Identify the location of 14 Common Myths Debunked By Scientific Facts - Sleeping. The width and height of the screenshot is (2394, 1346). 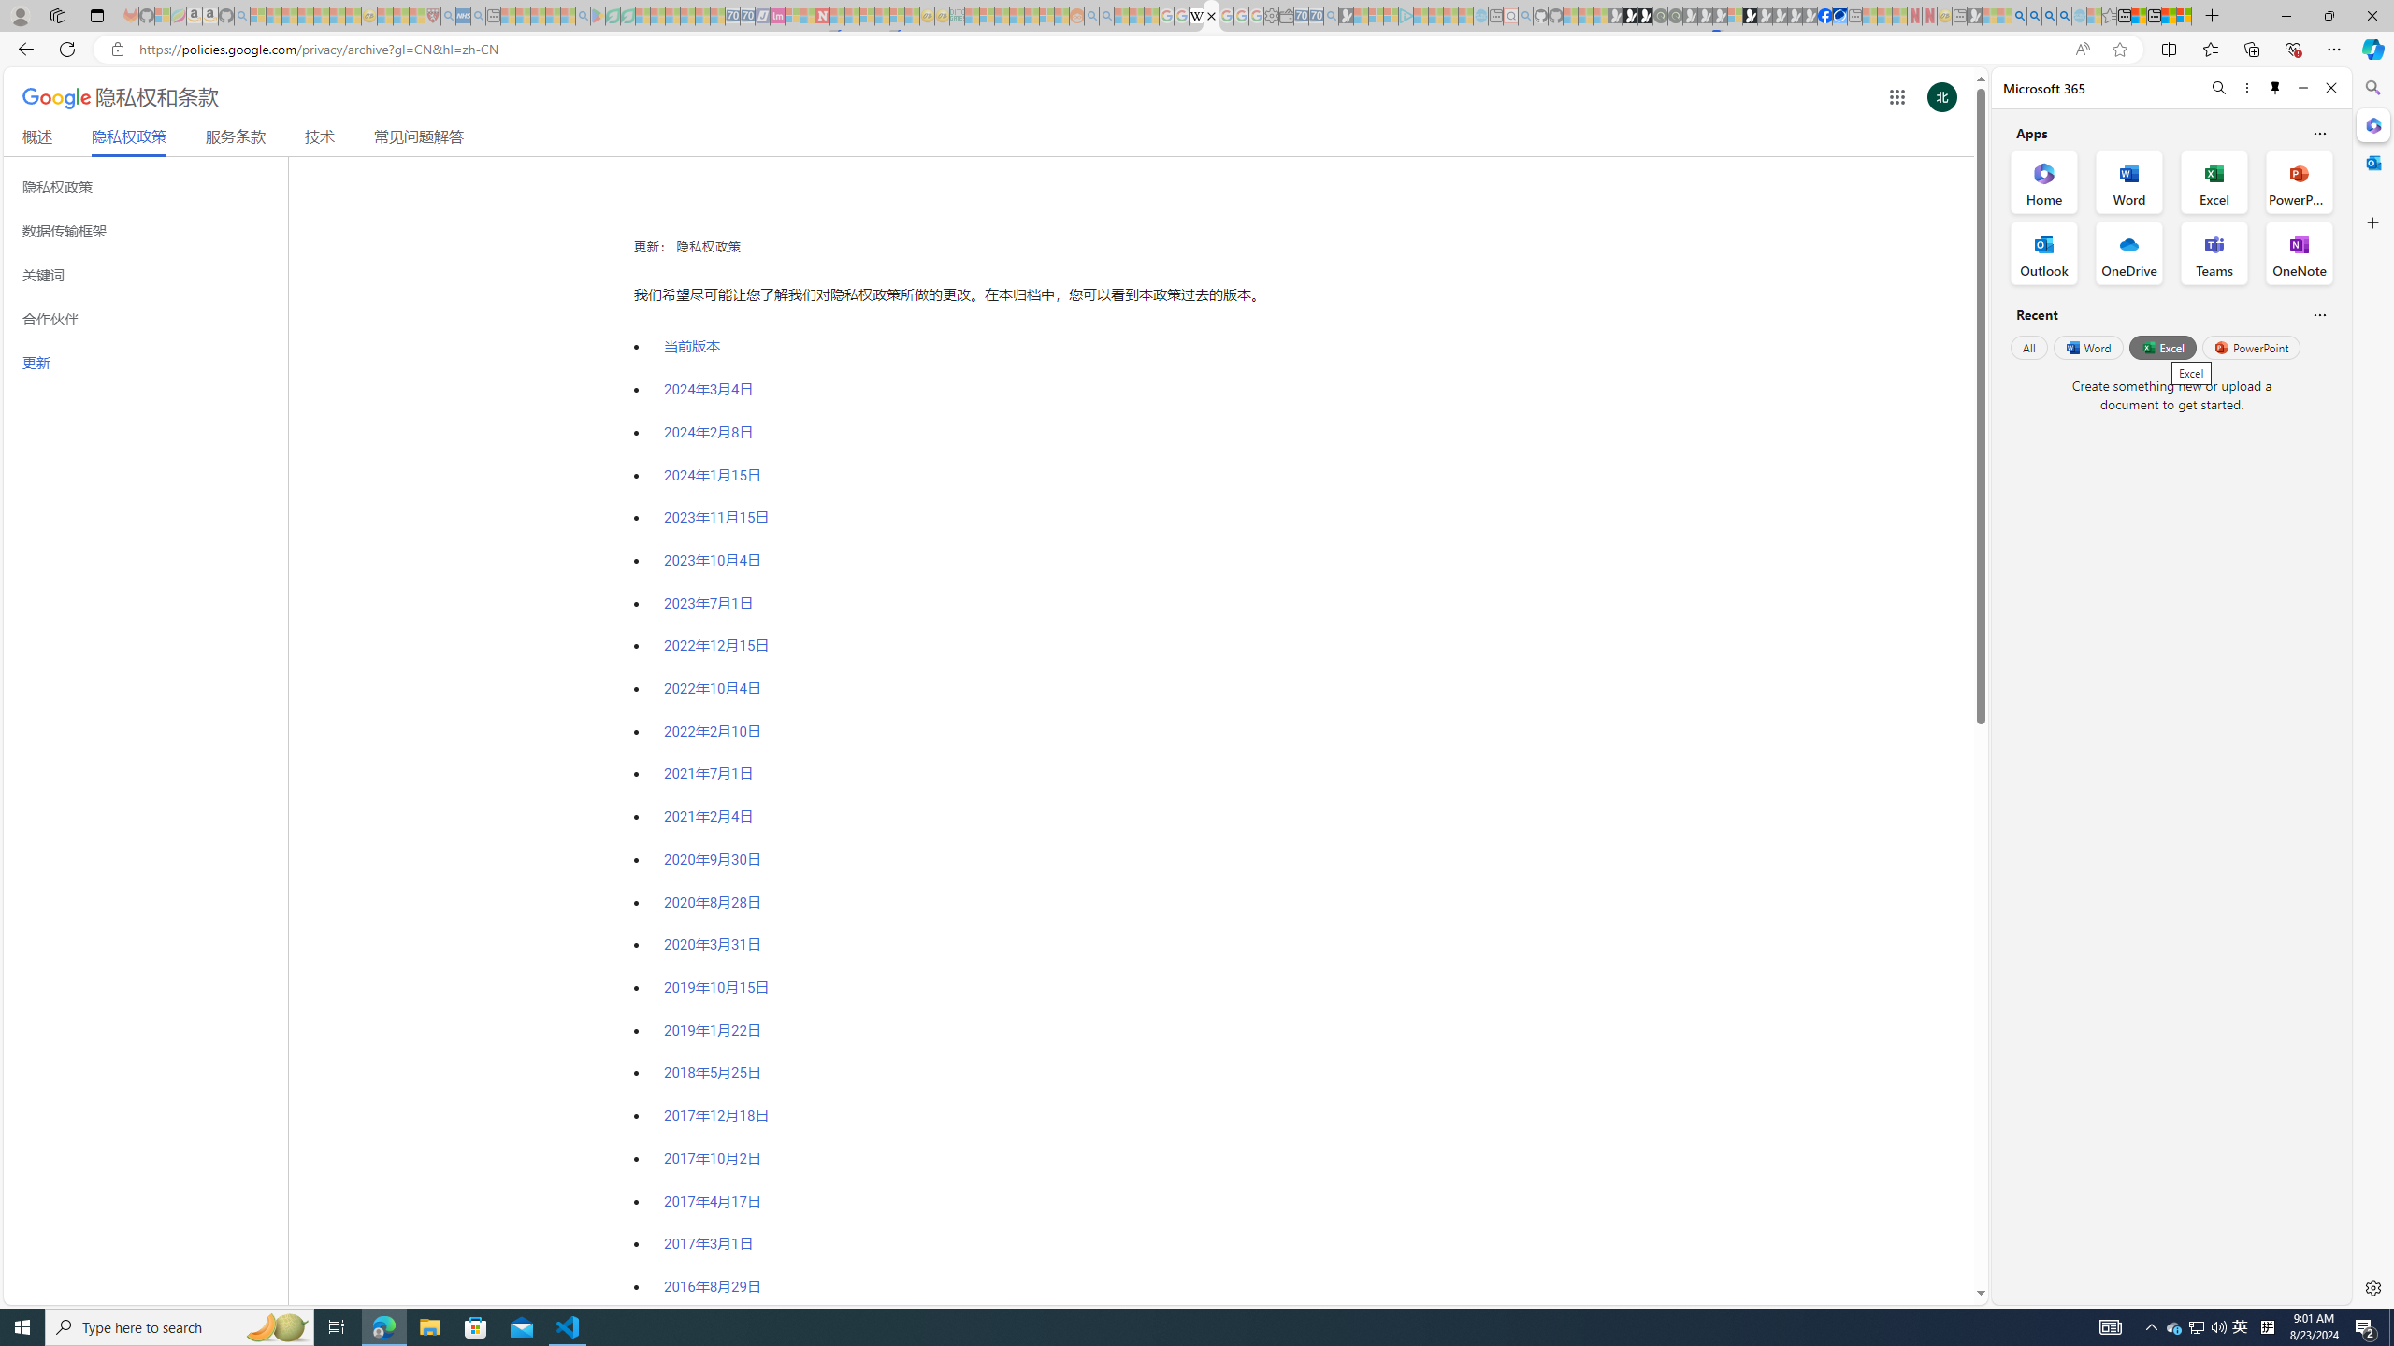
(852, 16).